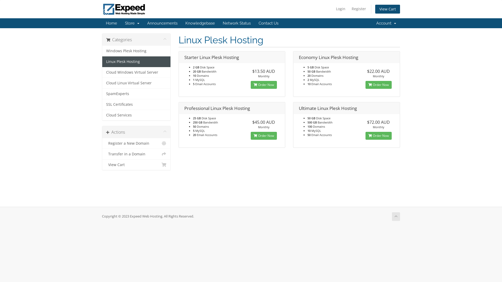 Image resolution: width=502 pixels, height=282 pixels. I want to click on Login, so click(341, 9).